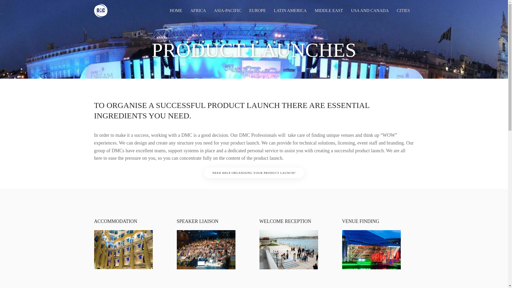 The image size is (512, 288). Describe the element at coordinates (227, 11) in the screenshot. I see `ASIA-PACIFIC` at that location.